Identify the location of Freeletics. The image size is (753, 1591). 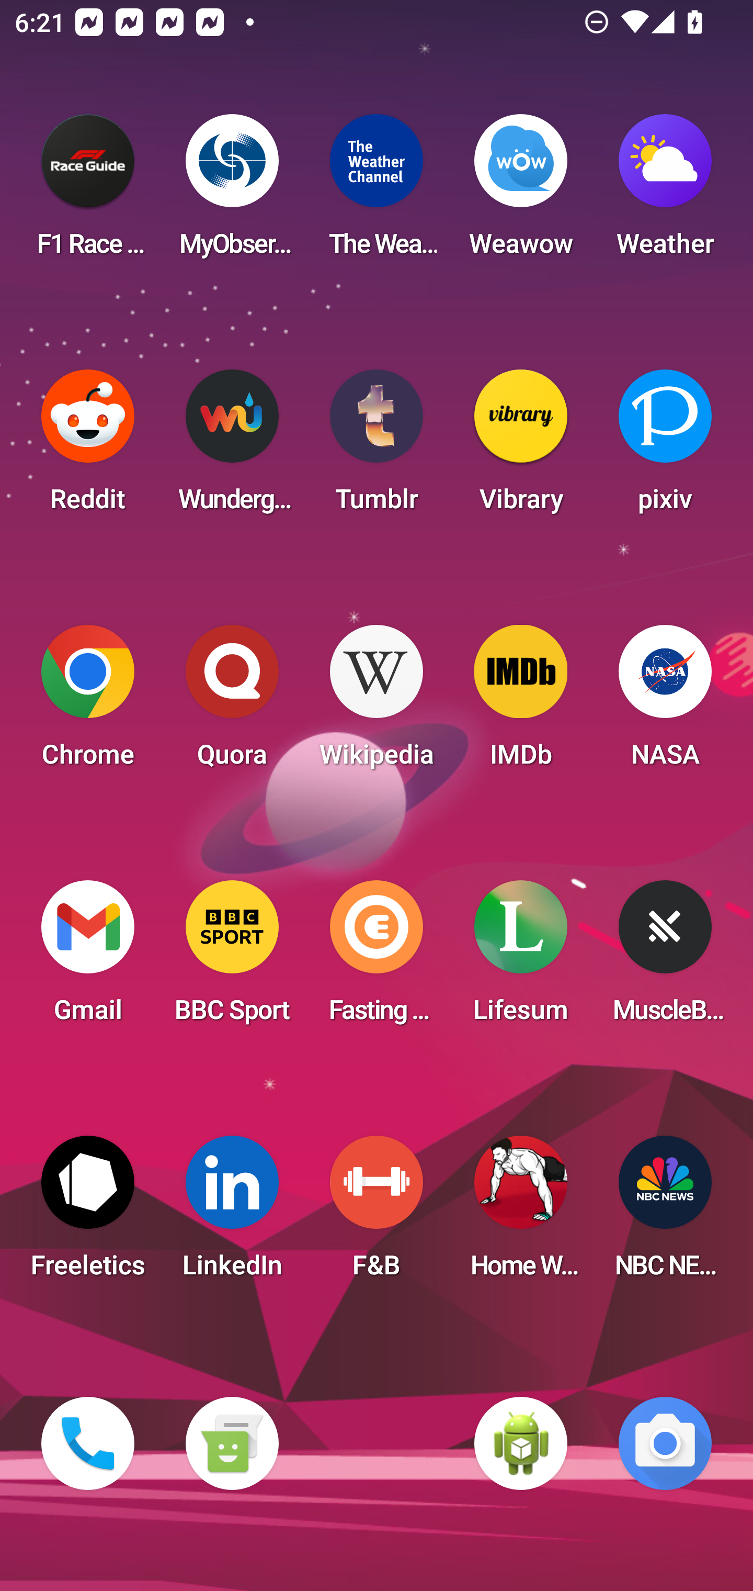
(88, 1213).